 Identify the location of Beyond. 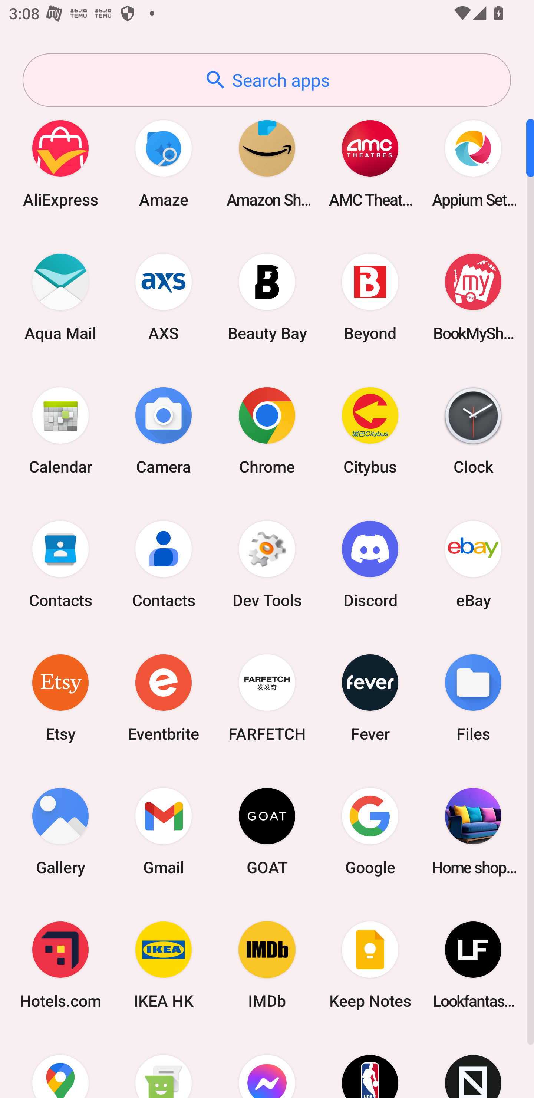
(370, 297).